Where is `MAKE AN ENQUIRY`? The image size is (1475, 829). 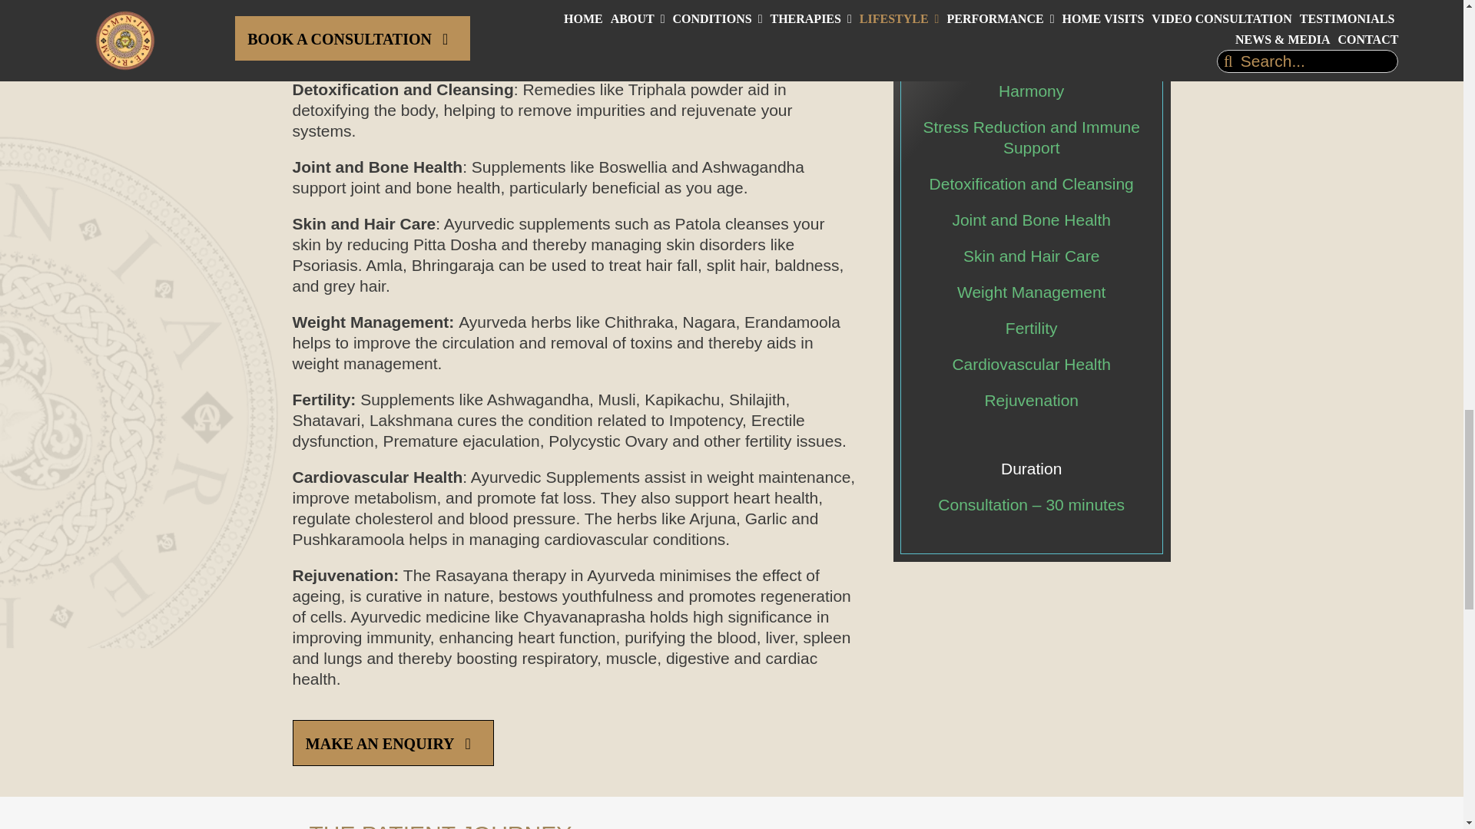
MAKE AN ENQUIRY is located at coordinates (392, 743).